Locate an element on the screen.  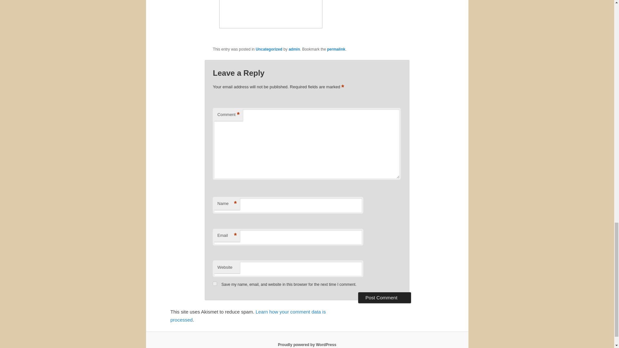
Uncategorized is located at coordinates (269, 49).